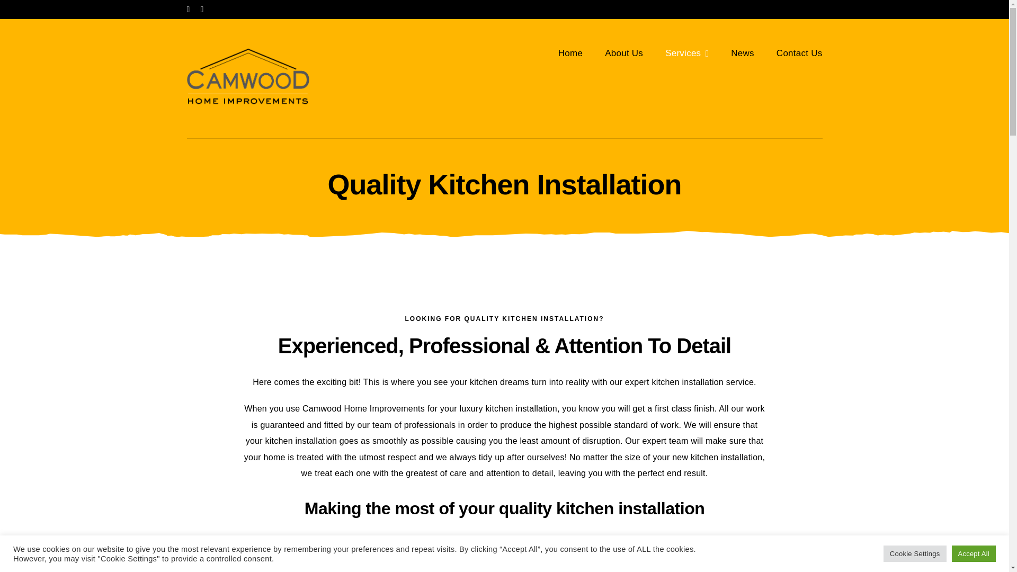 The width and height of the screenshot is (1017, 572). I want to click on Camwood Home Improvements, so click(363, 408).